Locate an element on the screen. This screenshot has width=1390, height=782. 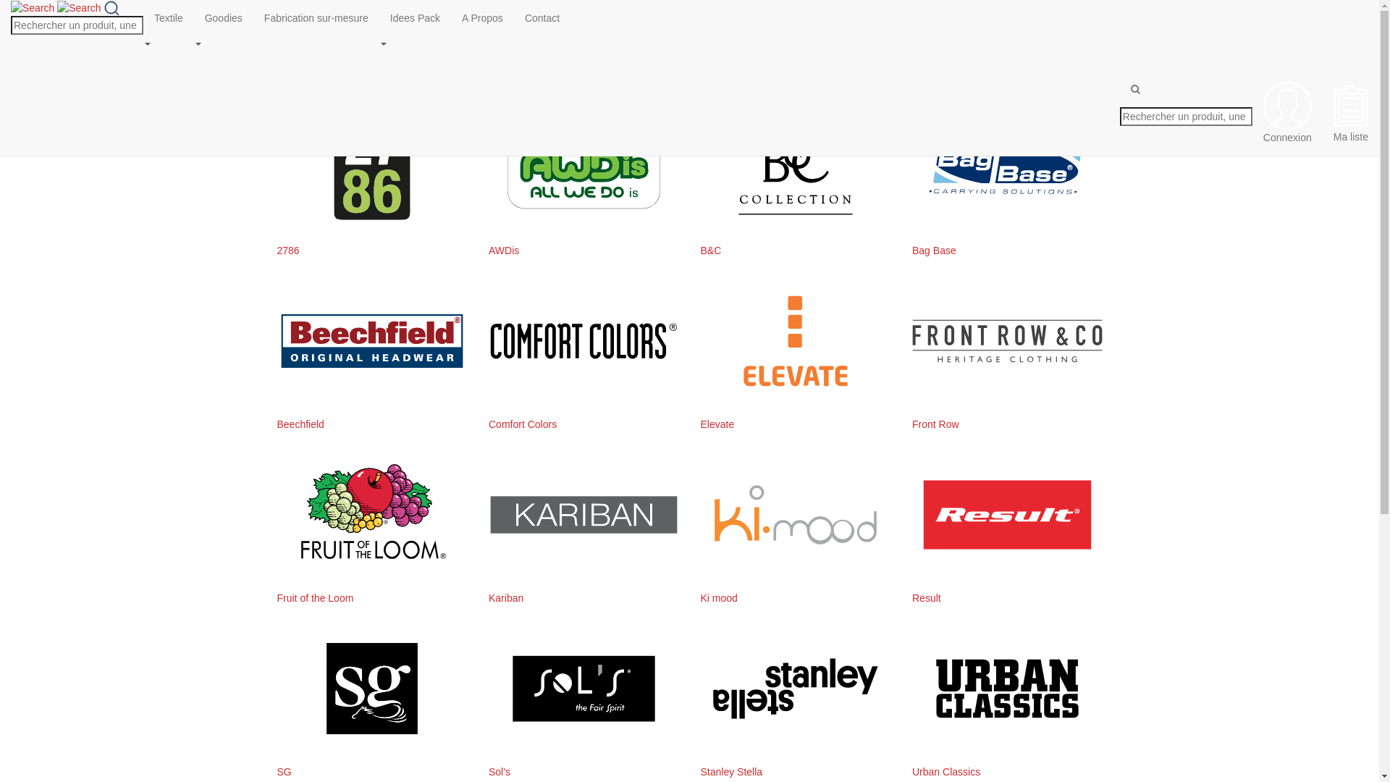
Comfort Colors is located at coordinates (523, 424).